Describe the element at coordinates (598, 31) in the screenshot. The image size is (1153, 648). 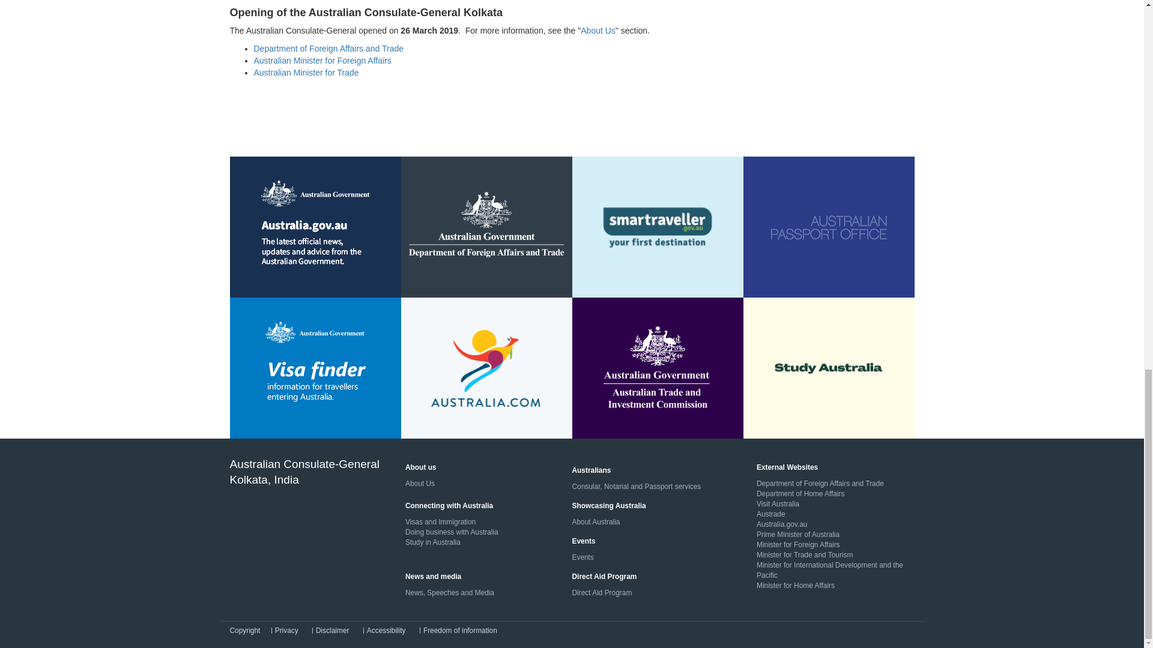
I see `About Us` at that location.